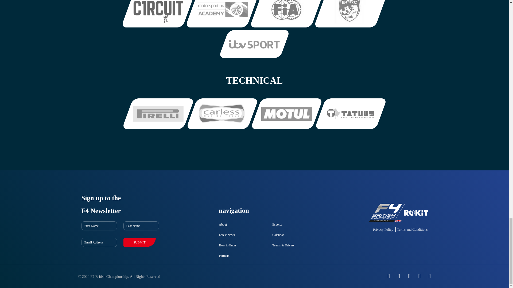 This screenshot has width=513, height=288. I want to click on Esports, so click(277, 224).